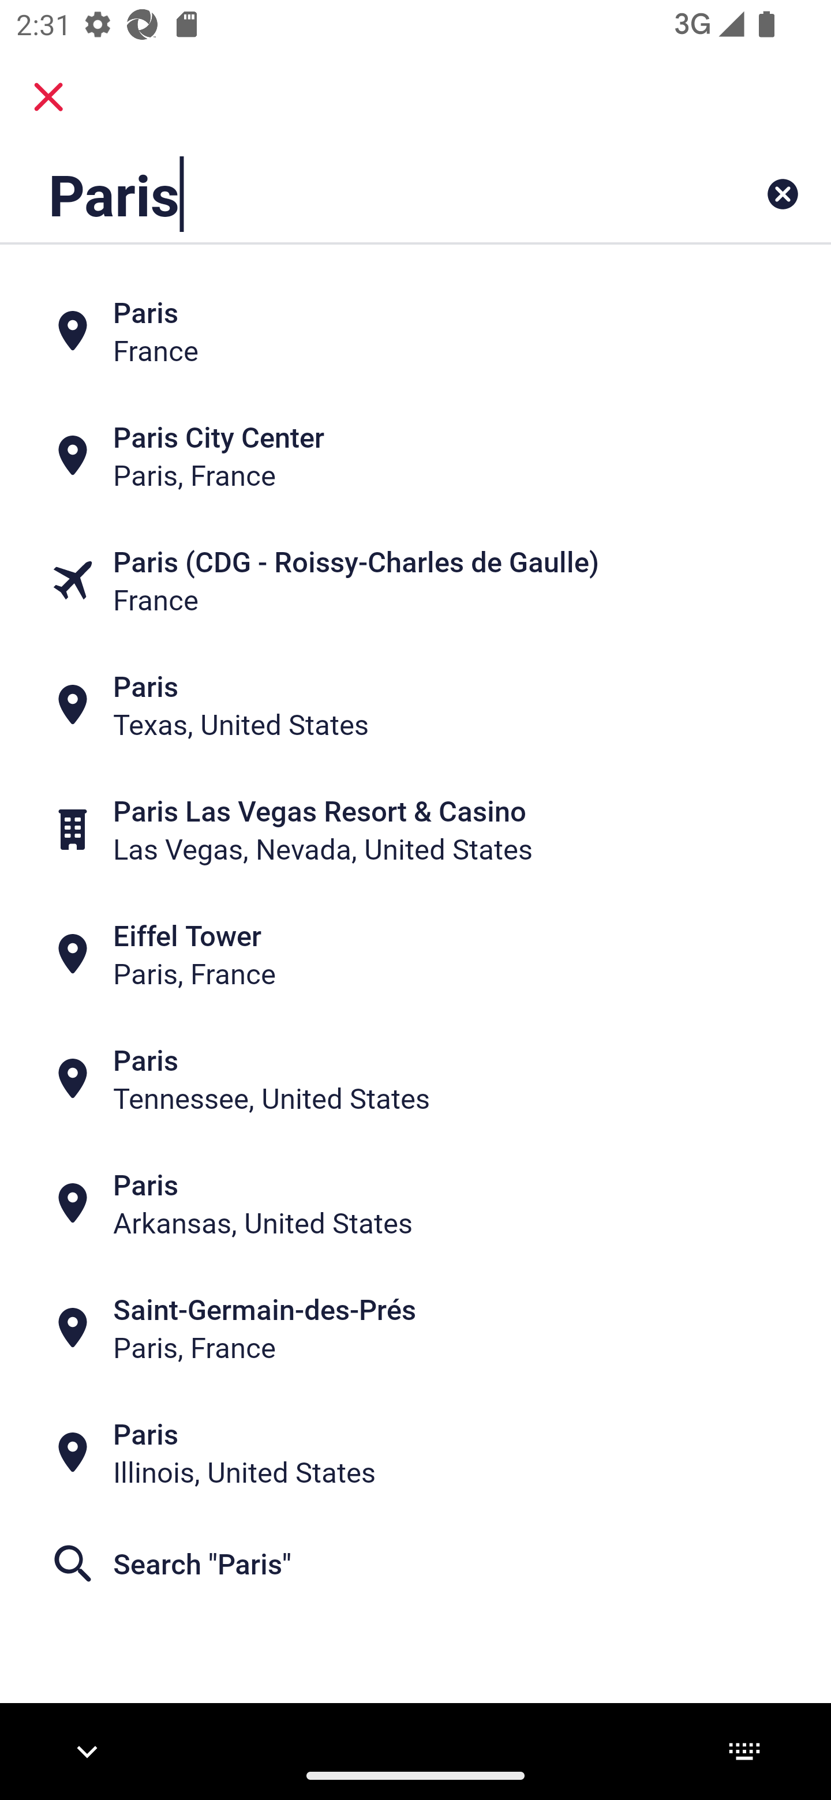 The width and height of the screenshot is (831, 1800). I want to click on Paris (CDG - Roissy-Charles de Gaulle) France, so click(415, 580).